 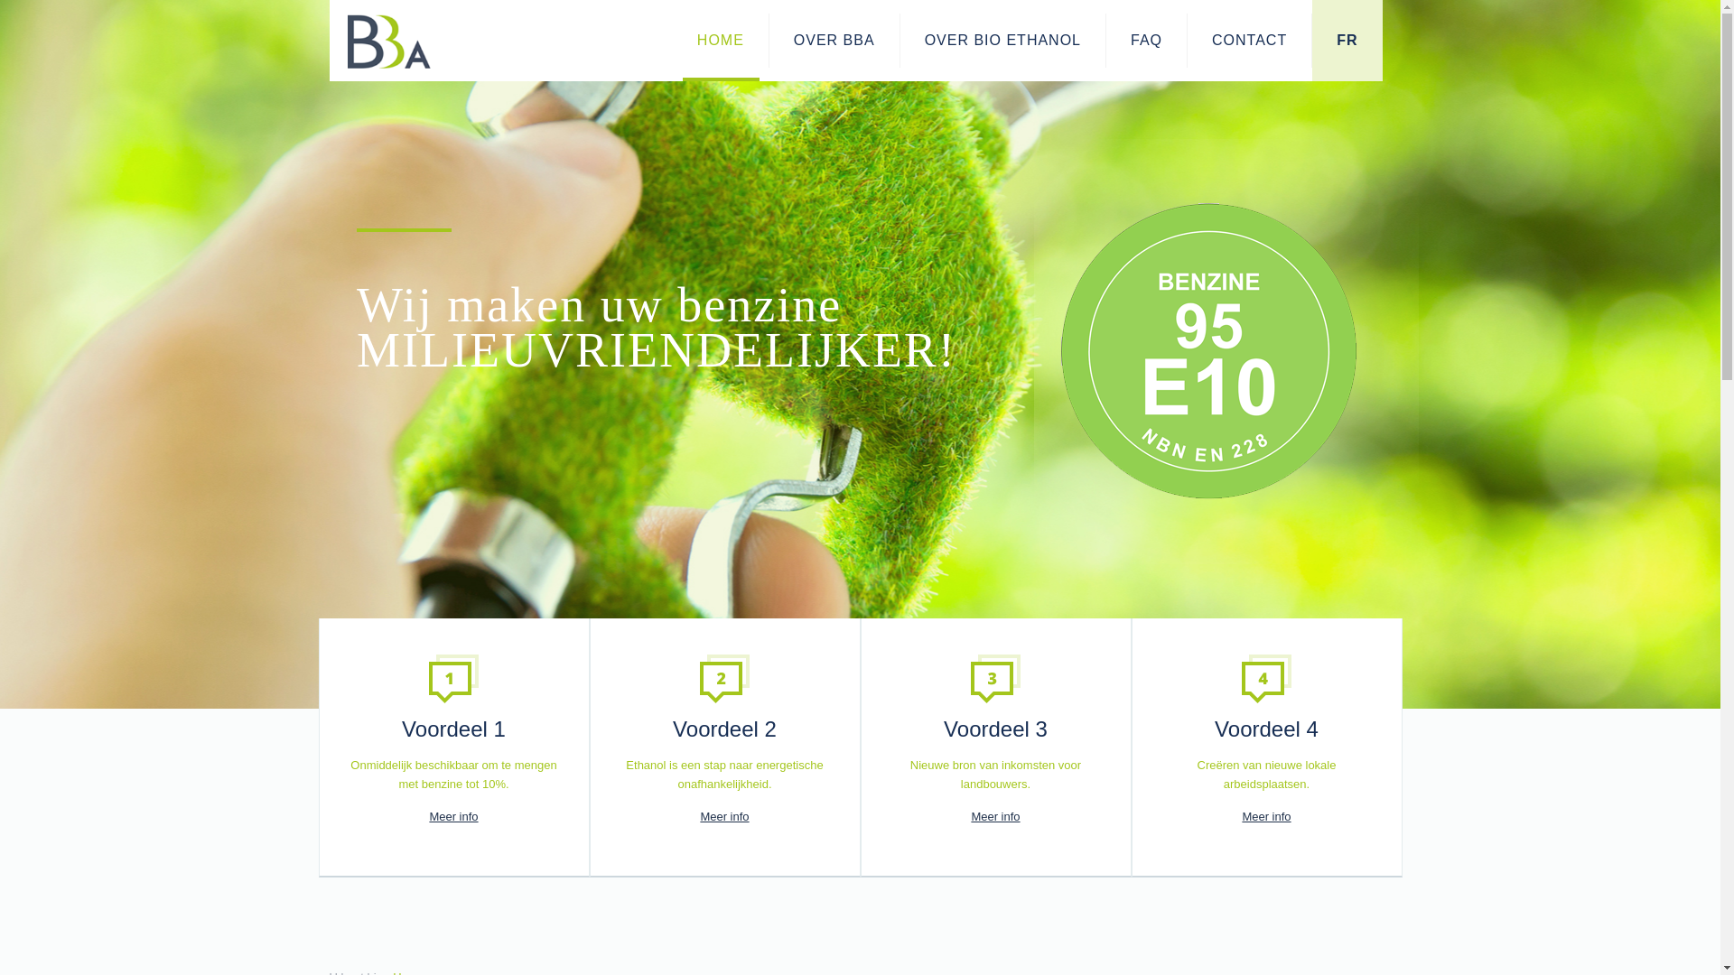 I want to click on OVER BIO ETHANOL, so click(x=1003, y=41).